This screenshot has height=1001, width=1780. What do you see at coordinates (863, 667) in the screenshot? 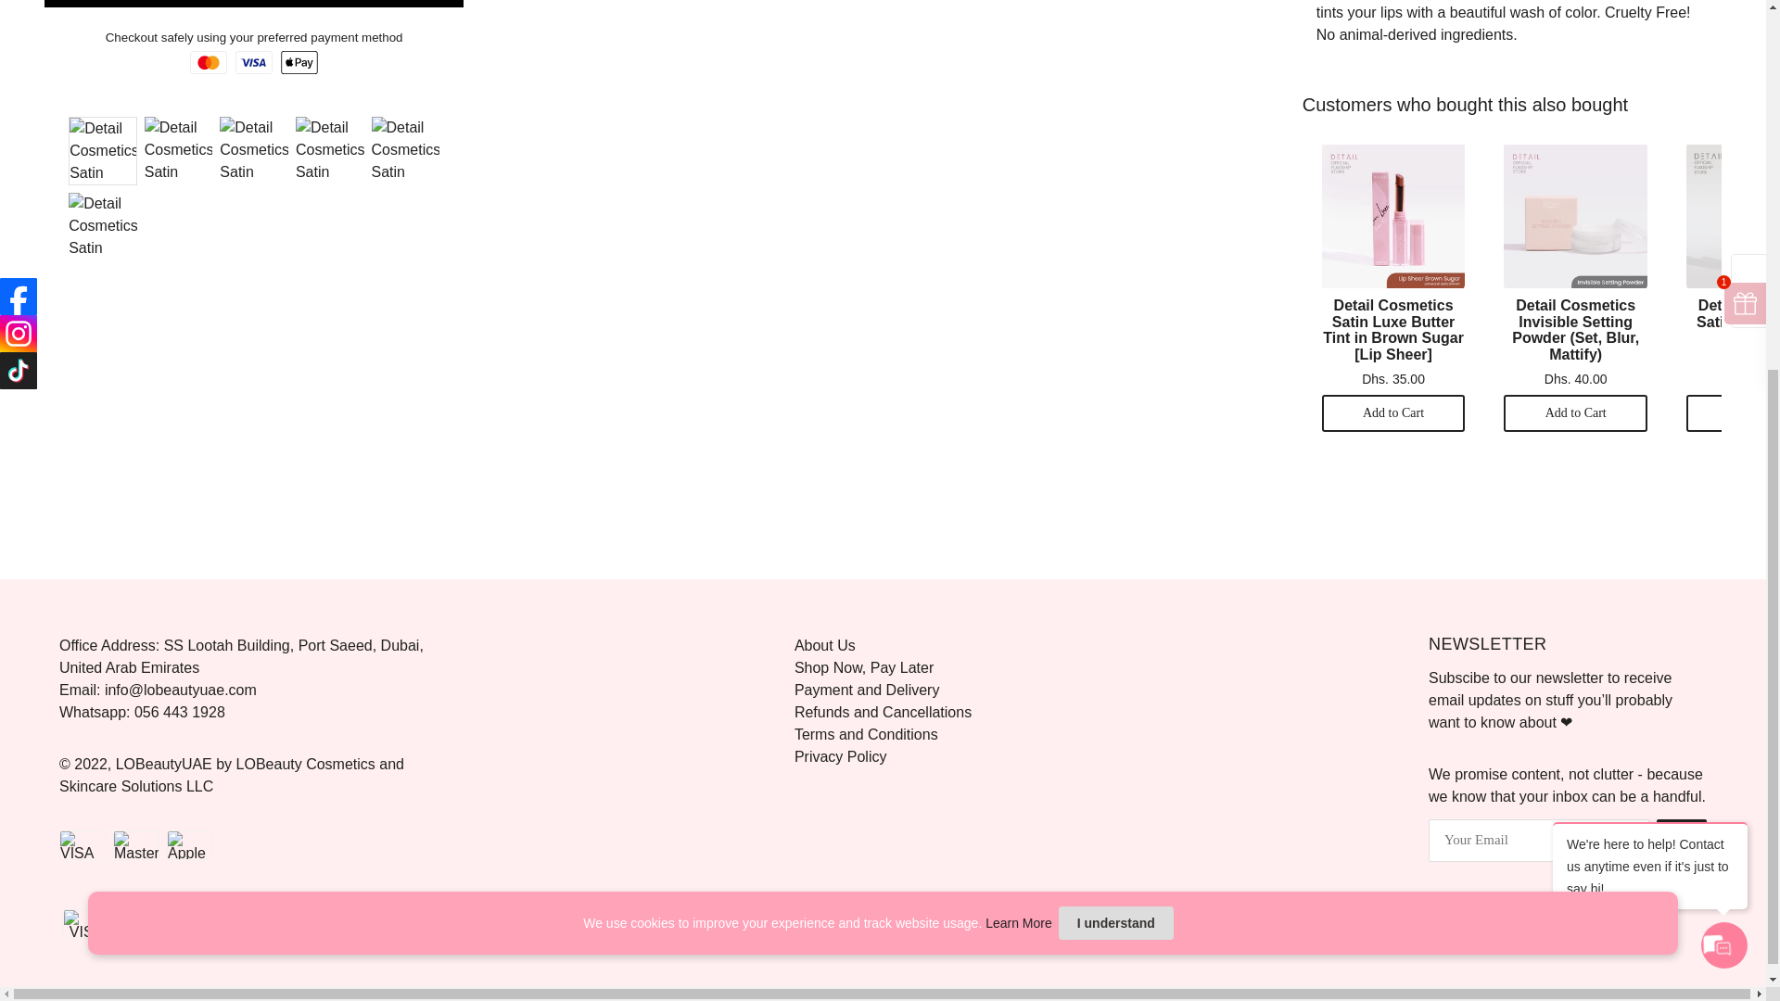
I see `Shop Now, Pay Later` at bounding box center [863, 667].